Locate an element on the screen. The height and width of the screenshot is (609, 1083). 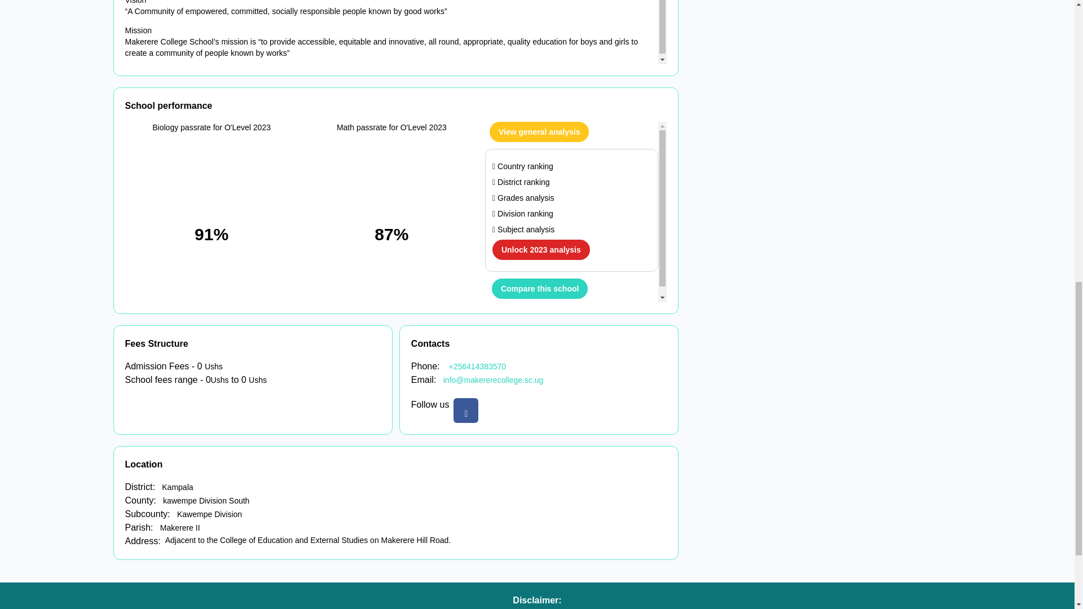
View general analysis is located at coordinates (539, 132).